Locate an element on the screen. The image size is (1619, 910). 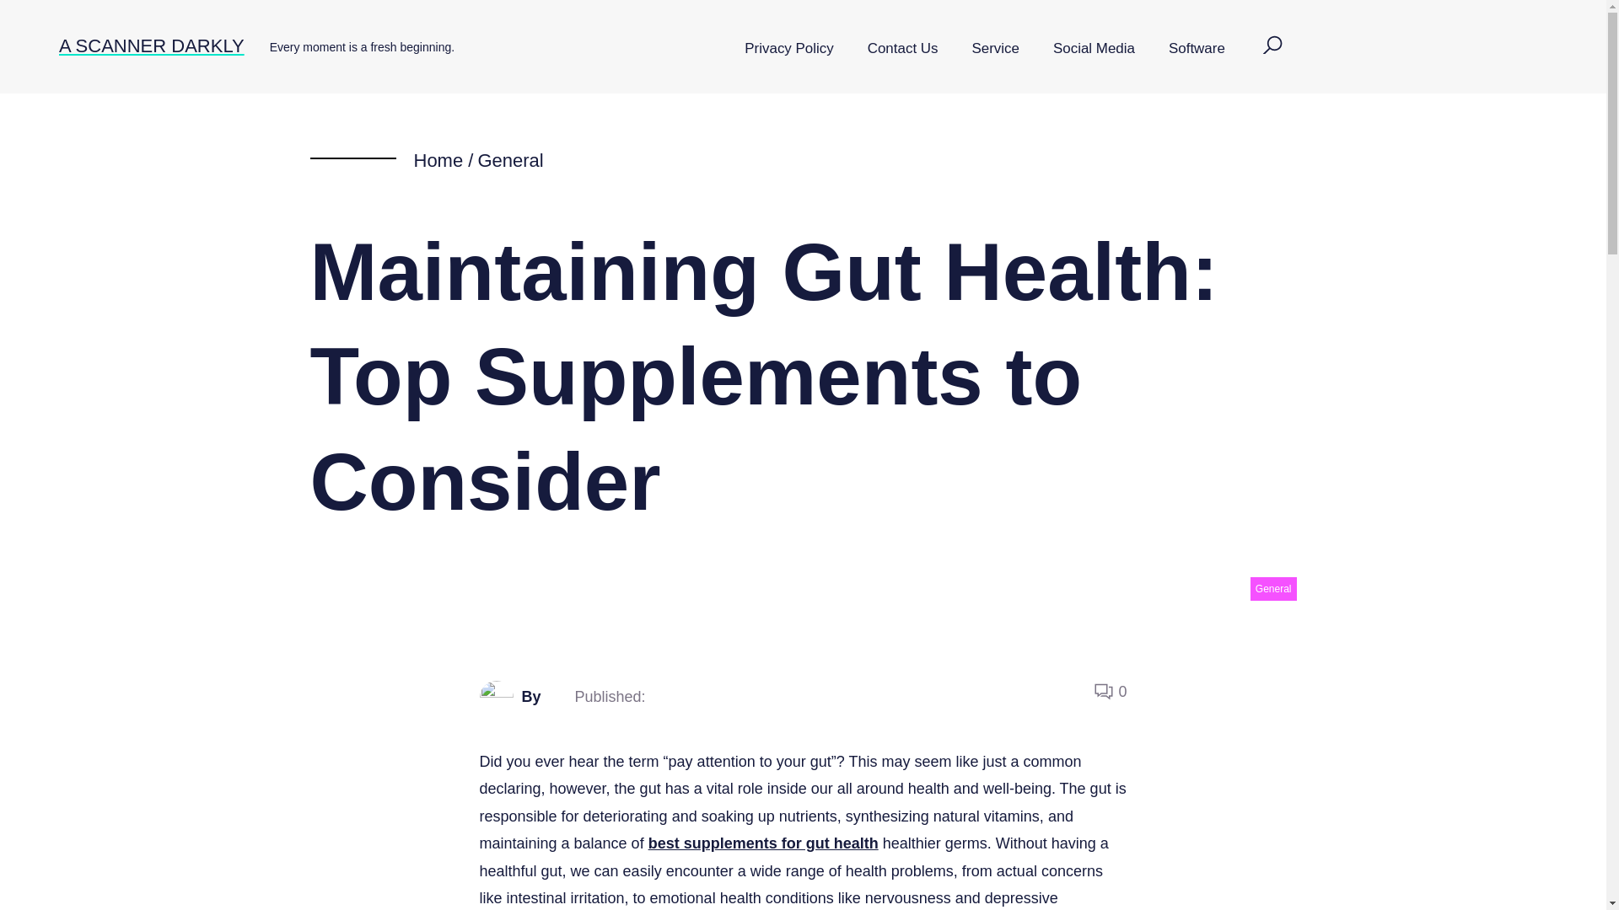
Home is located at coordinates (438, 160).